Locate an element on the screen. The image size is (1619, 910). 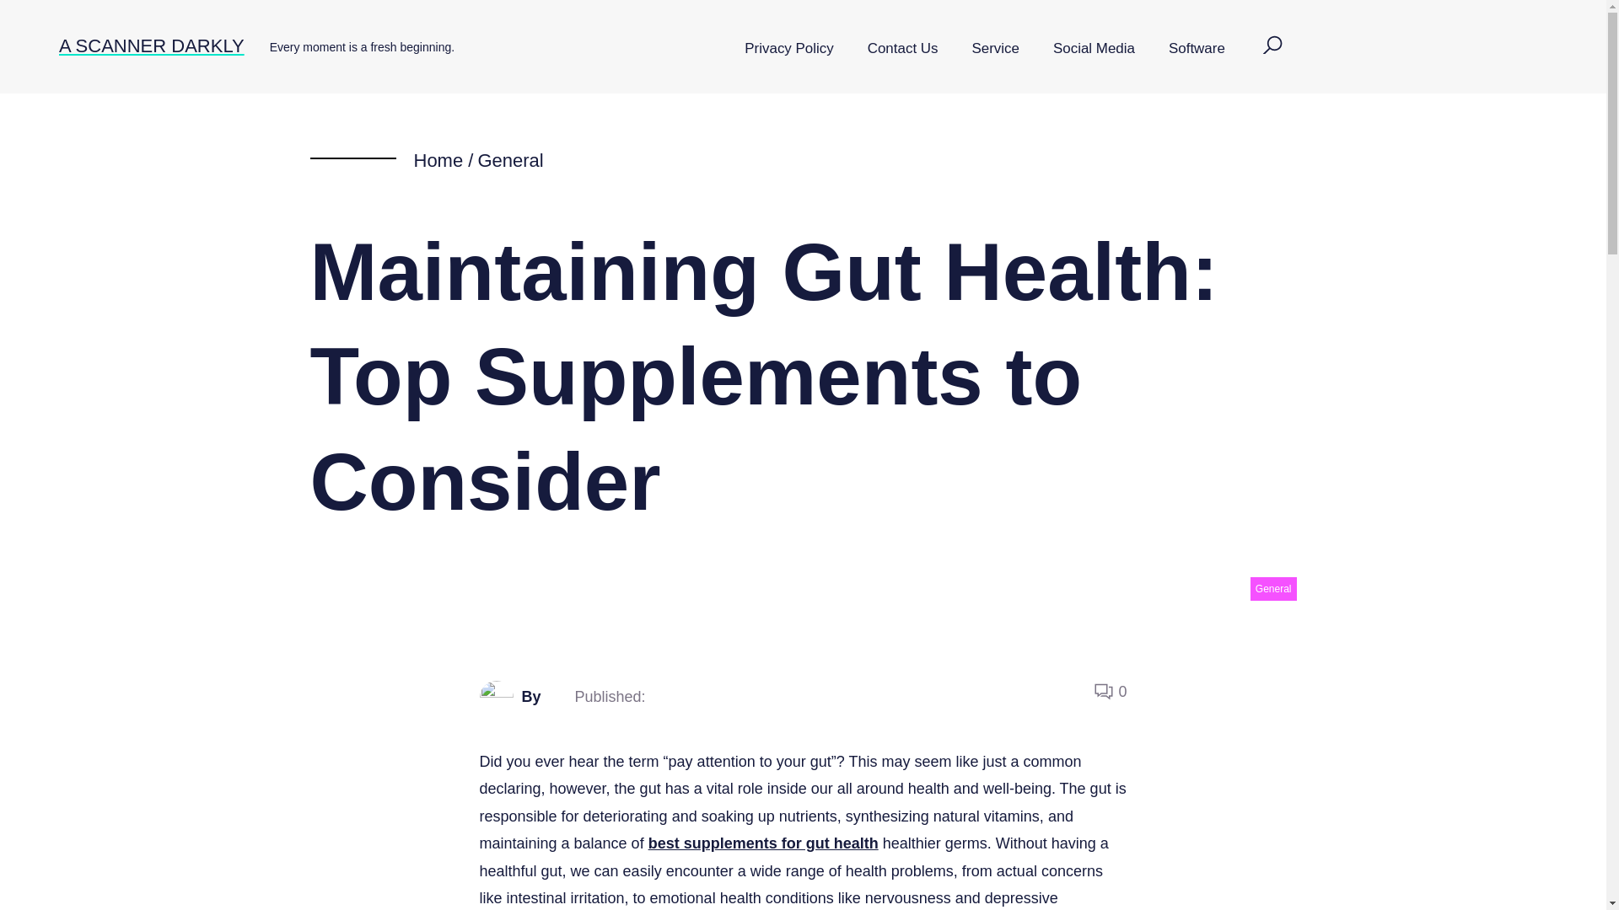
Home is located at coordinates (438, 160).